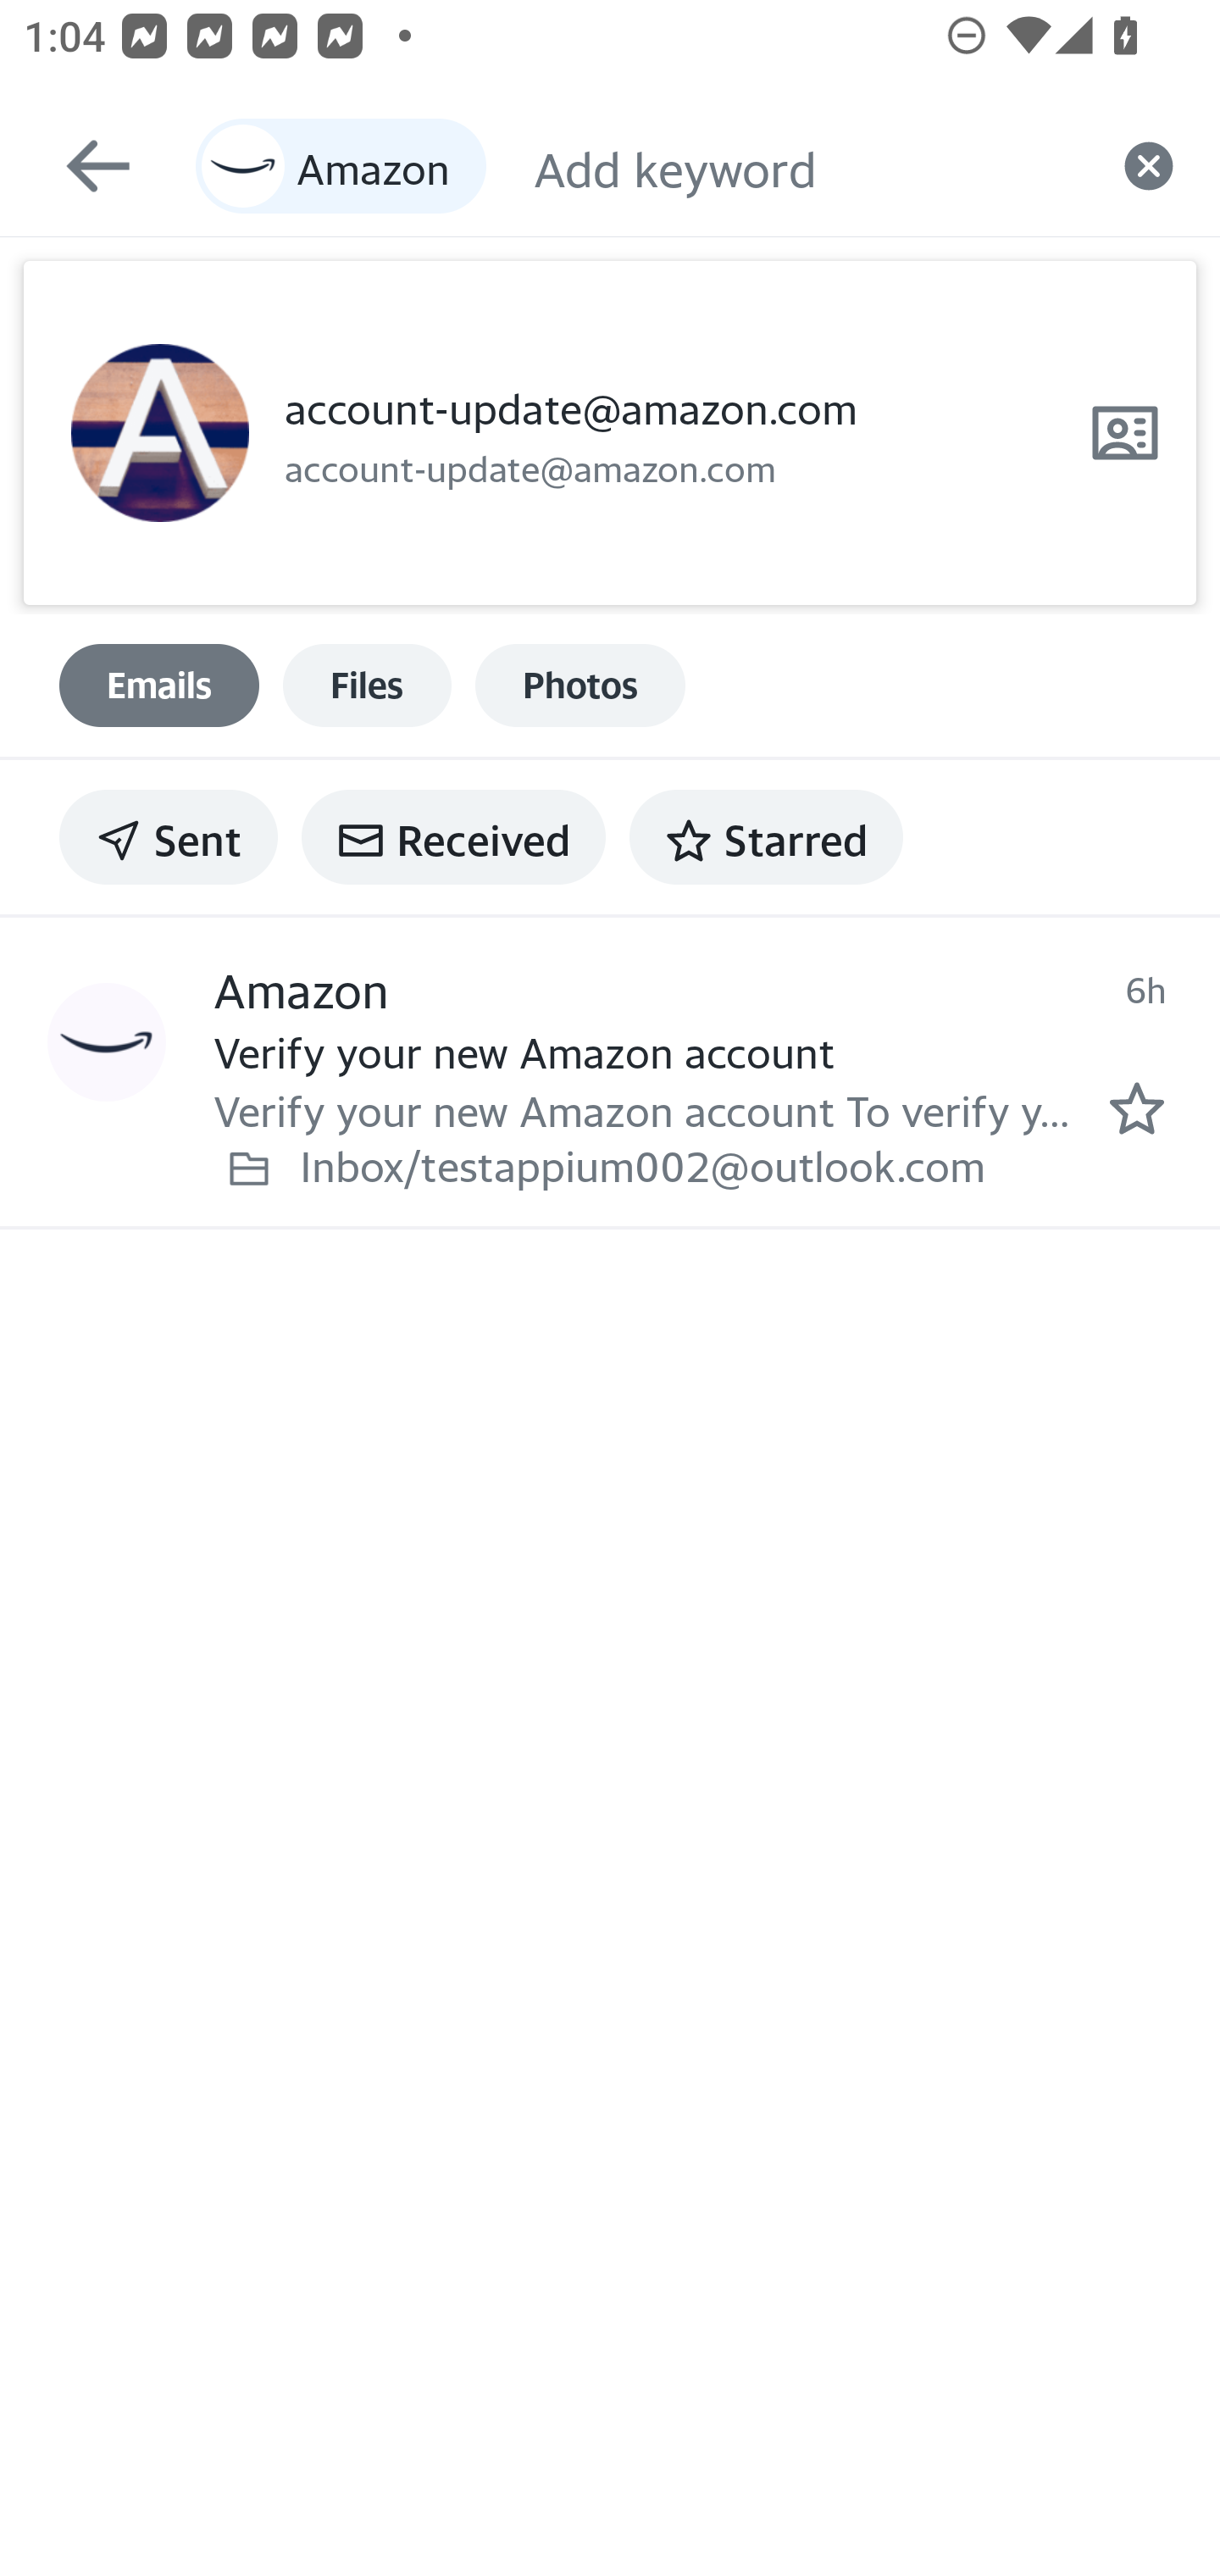 This screenshot has width=1220, height=2576. What do you see at coordinates (159, 685) in the screenshot?
I see `Emails` at bounding box center [159, 685].